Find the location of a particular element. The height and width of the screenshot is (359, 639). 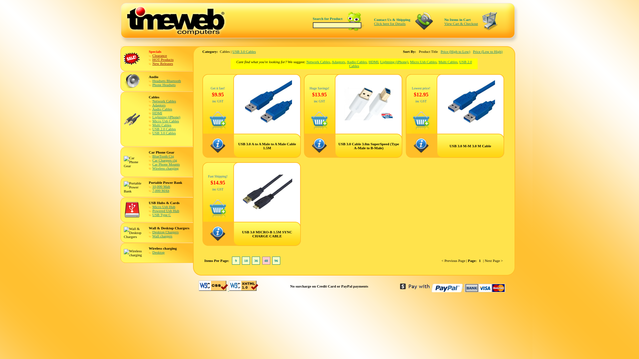

USB 3.0 M-M 3.0 M Cable is located at coordinates (470, 127).